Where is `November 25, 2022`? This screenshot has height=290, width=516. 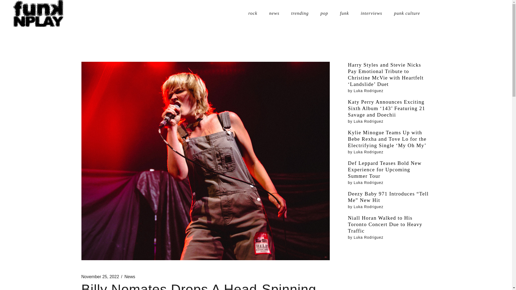
November 25, 2022 is located at coordinates (100, 277).